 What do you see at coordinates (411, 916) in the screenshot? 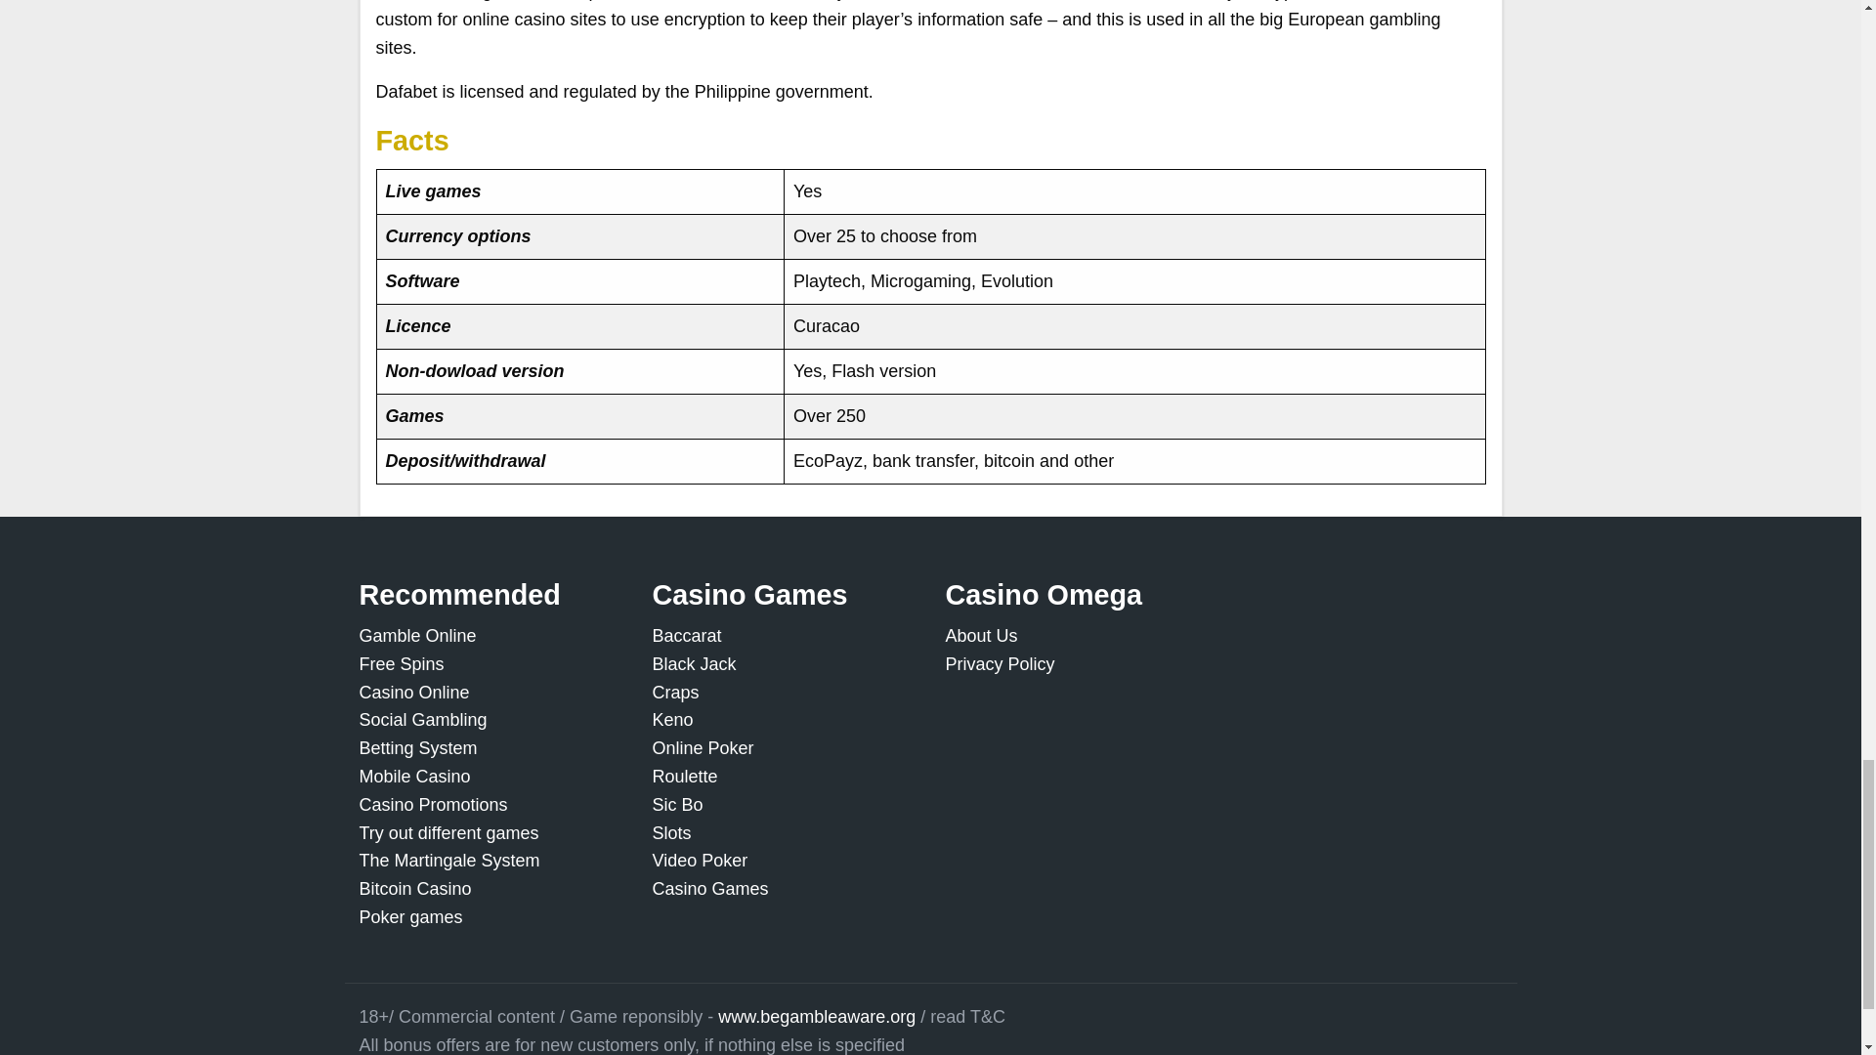
I see `Poker games` at bounding box center [411, 916].